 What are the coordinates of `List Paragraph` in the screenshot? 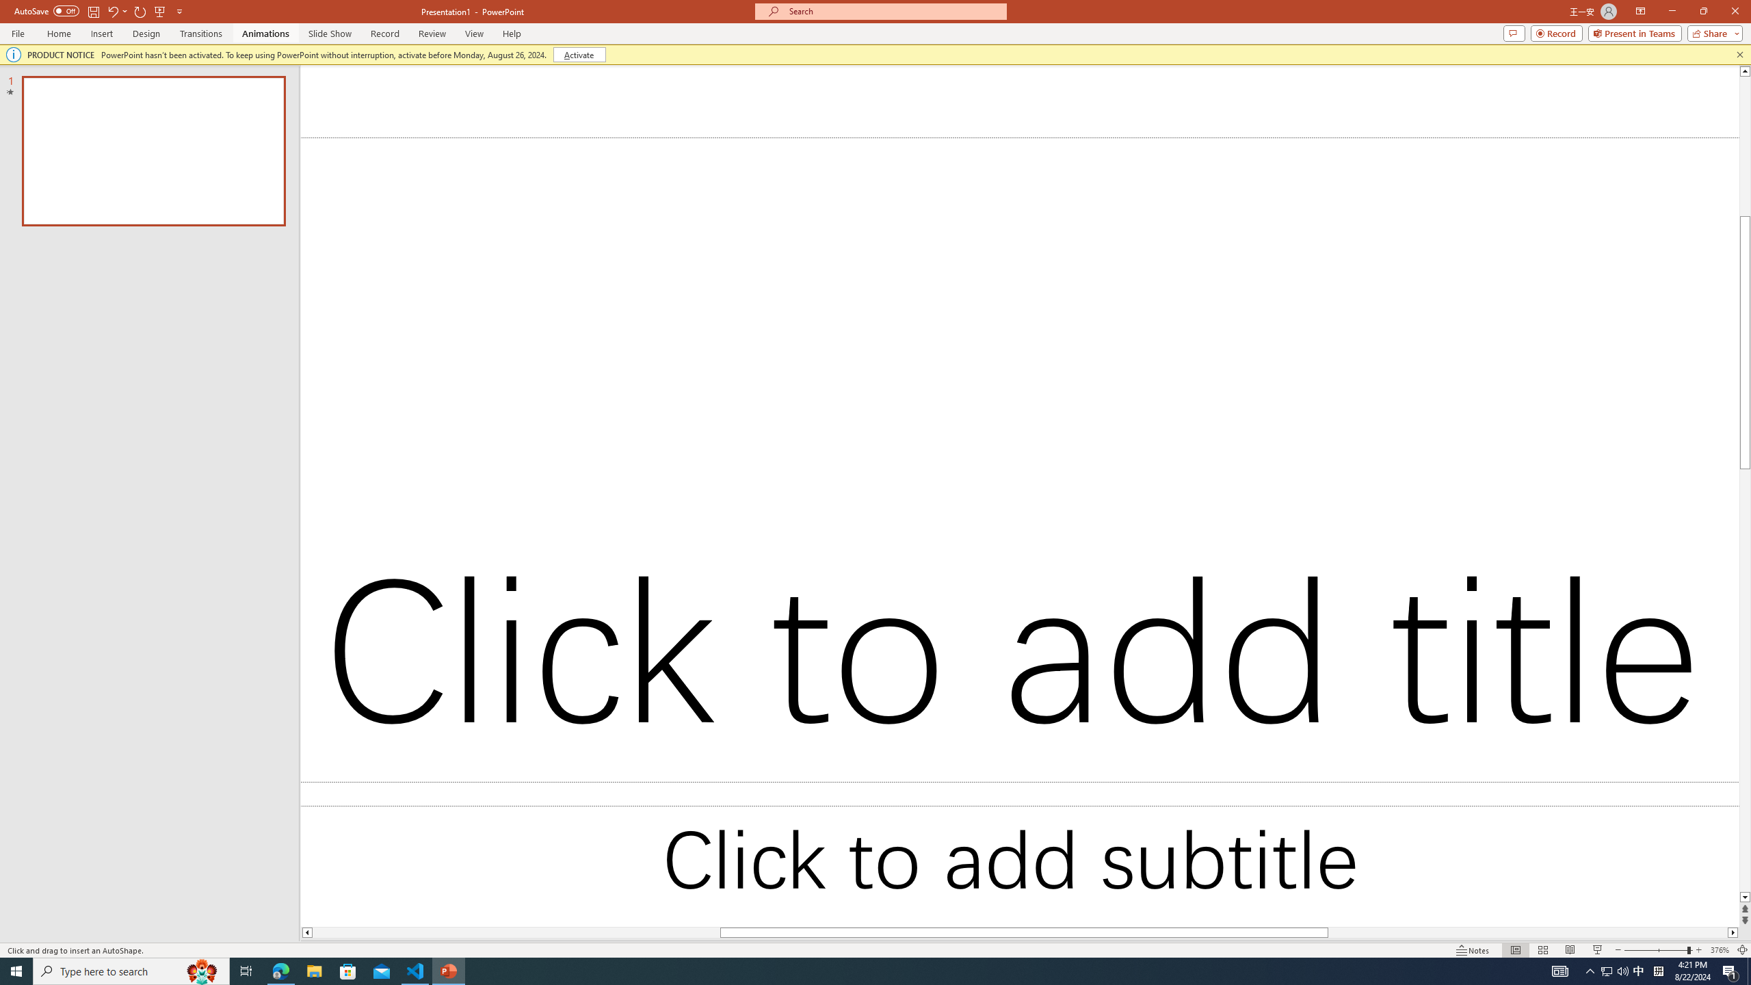 It's located at (1647, 609).